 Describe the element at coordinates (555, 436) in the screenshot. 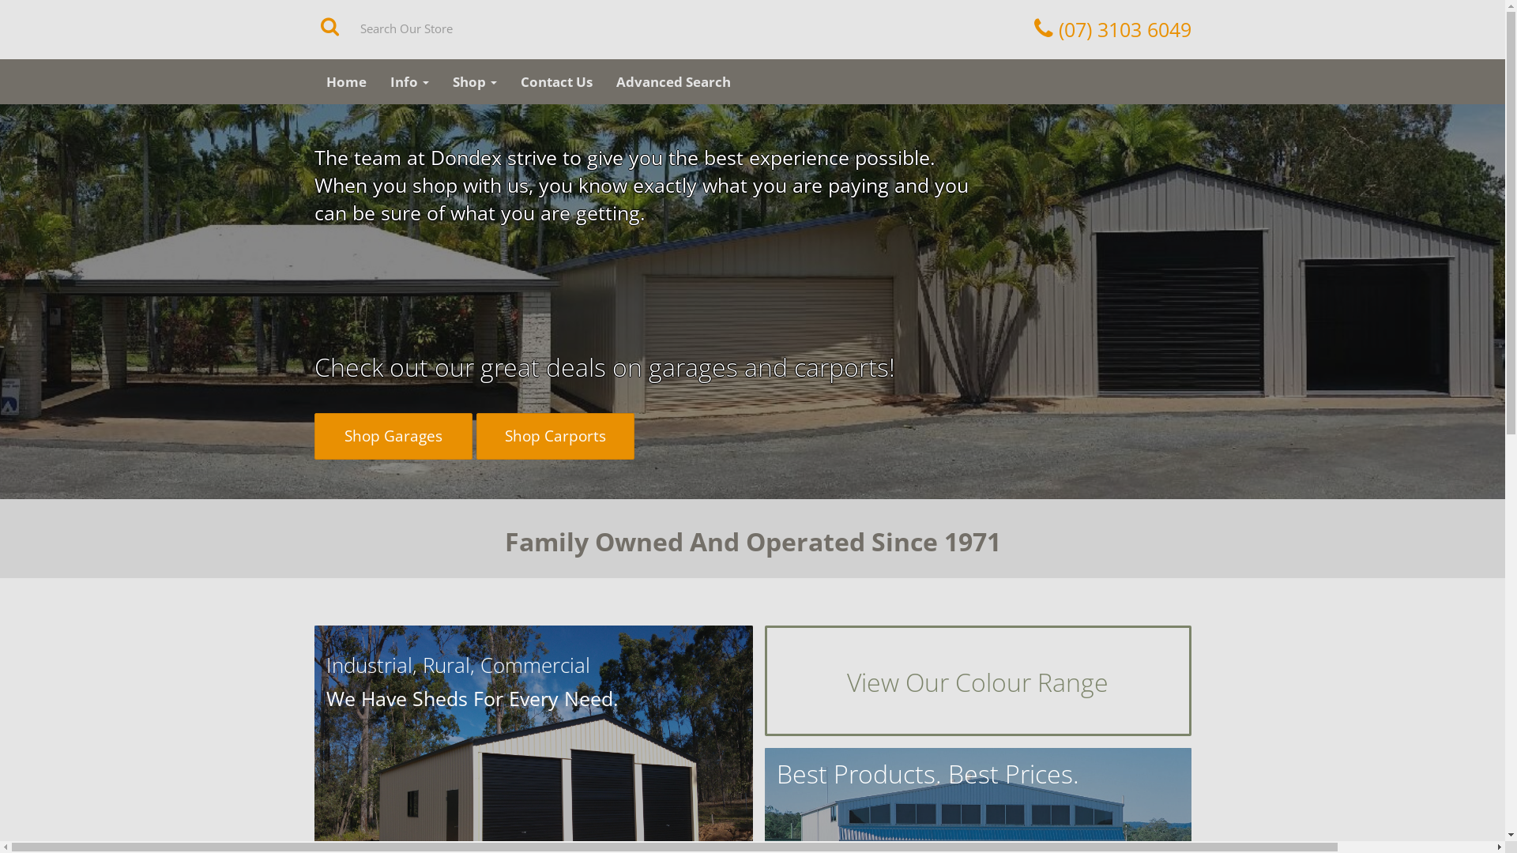

I see `Shop Carports` at that location.